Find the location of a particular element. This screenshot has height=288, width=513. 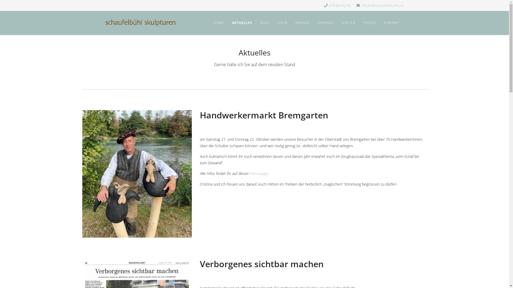

STEIN is located at coordinates (283, 23).